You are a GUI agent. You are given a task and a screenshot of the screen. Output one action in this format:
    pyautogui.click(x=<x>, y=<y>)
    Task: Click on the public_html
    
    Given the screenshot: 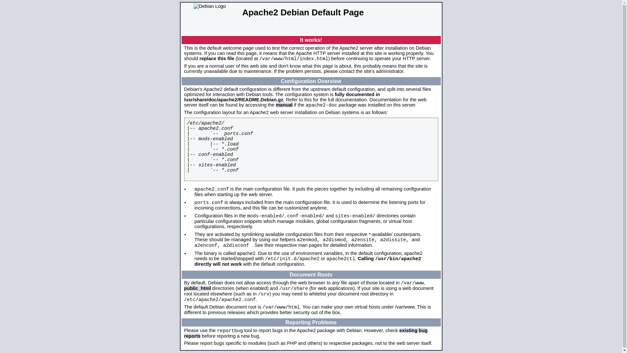 What is the action you would take?
    pyautogui.click(x=198, y=288)
    